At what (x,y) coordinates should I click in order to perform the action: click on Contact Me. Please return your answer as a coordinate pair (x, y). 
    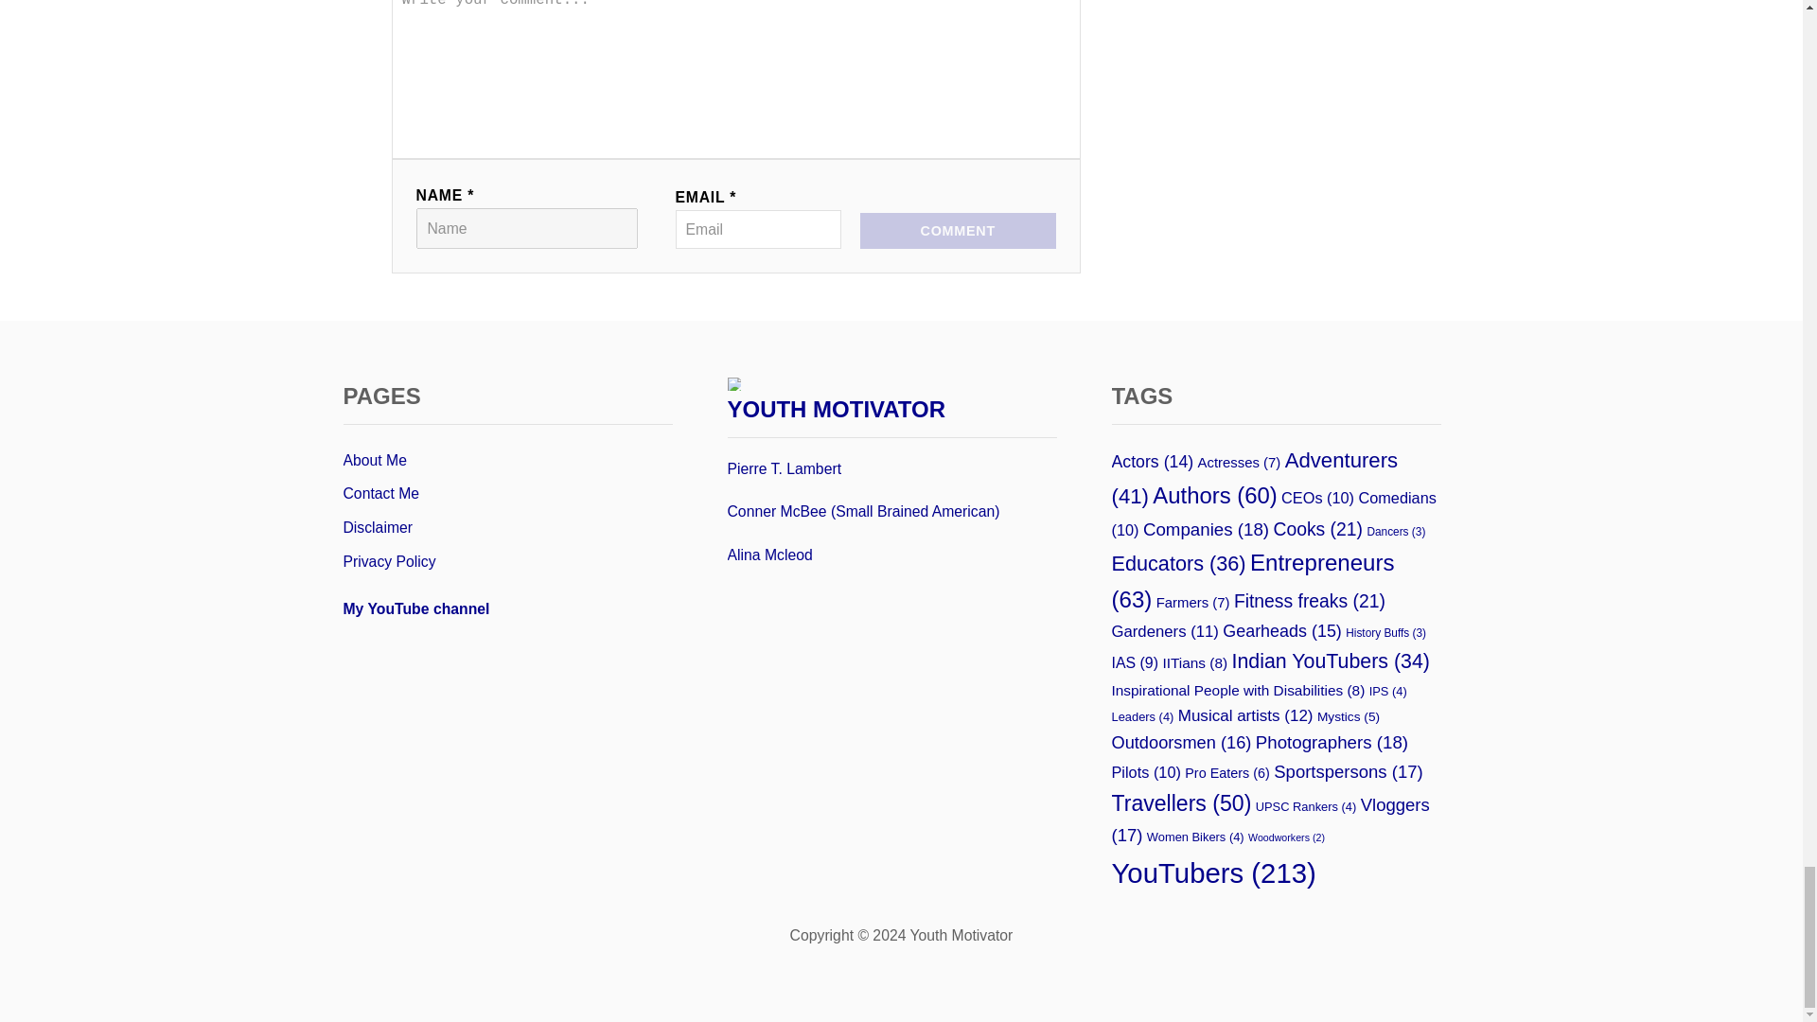
    Looking at the image, I should click on (507, 494).